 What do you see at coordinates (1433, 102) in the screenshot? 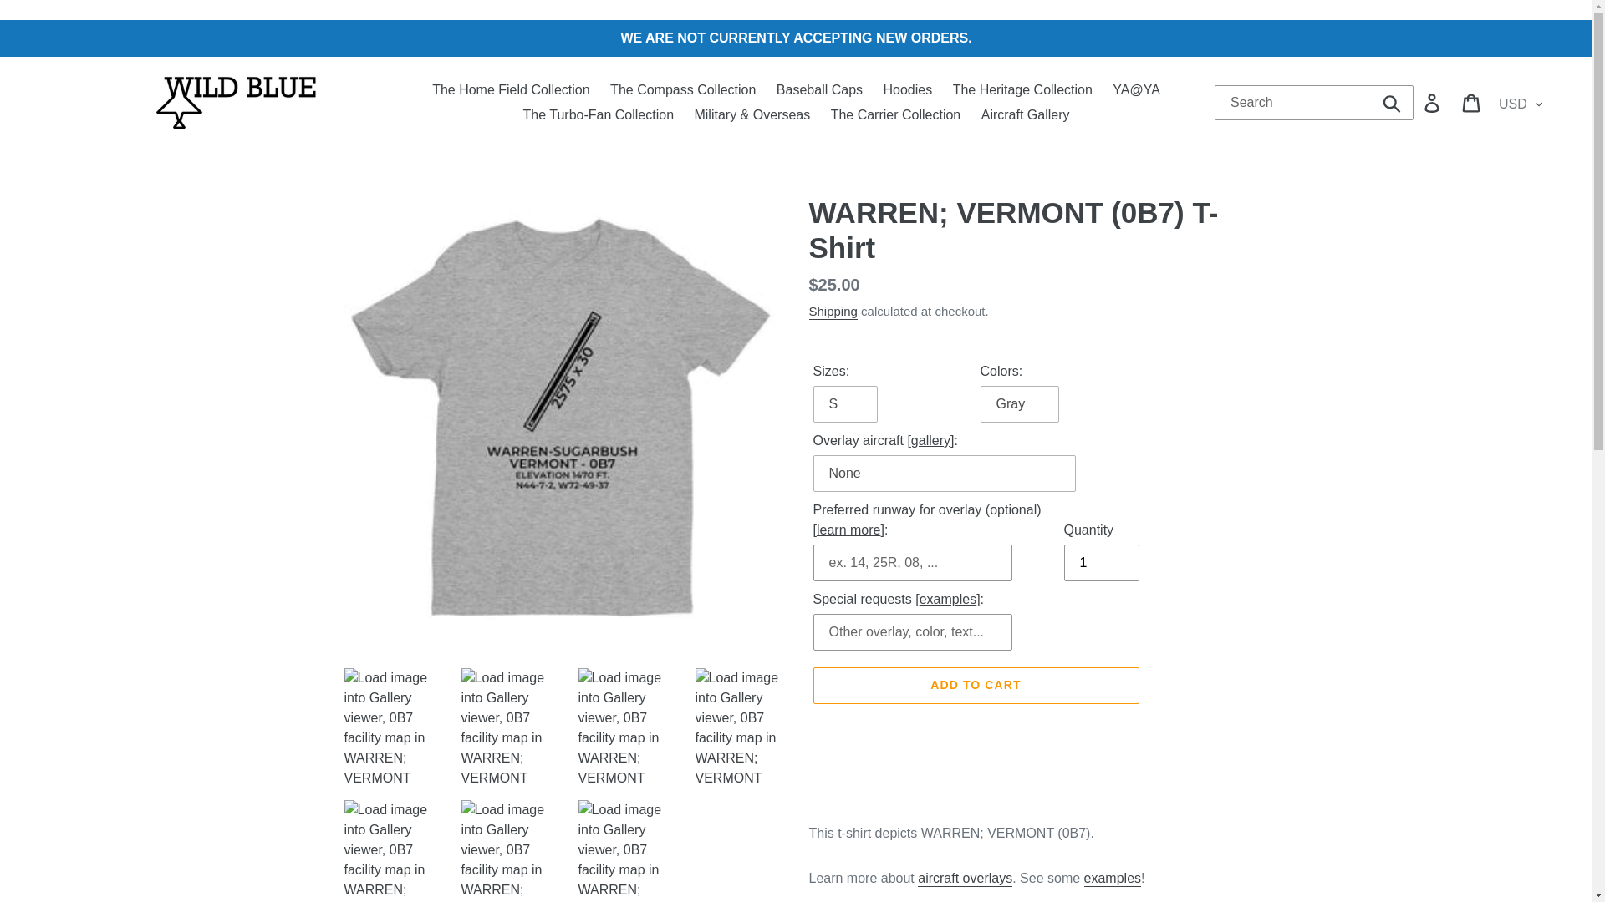
I see `Log in` at bounding box center [1433, 102].